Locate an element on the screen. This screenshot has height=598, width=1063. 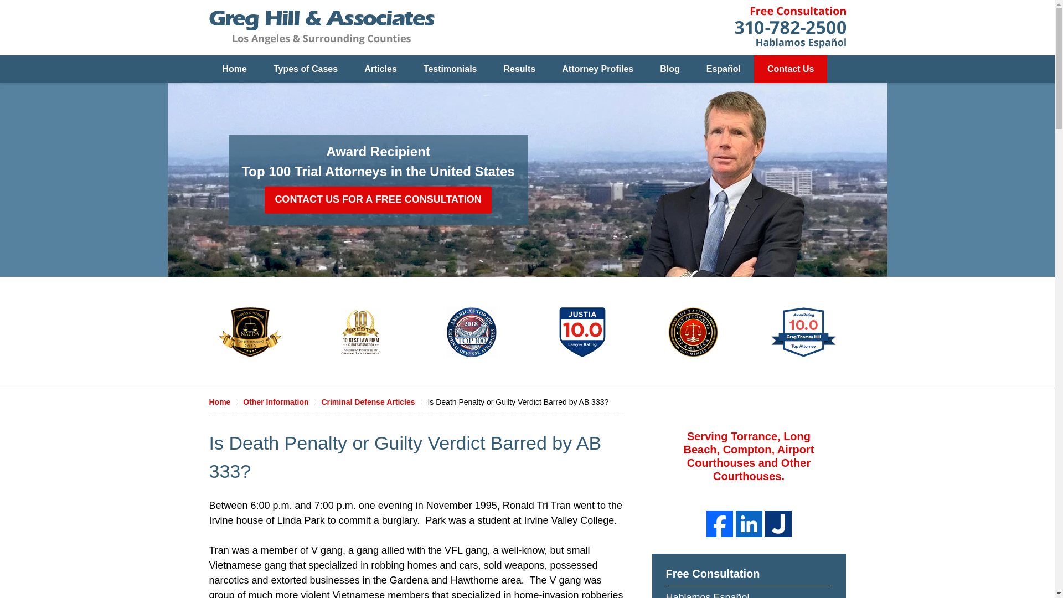
Facebook is located at coordinates (720, 524).